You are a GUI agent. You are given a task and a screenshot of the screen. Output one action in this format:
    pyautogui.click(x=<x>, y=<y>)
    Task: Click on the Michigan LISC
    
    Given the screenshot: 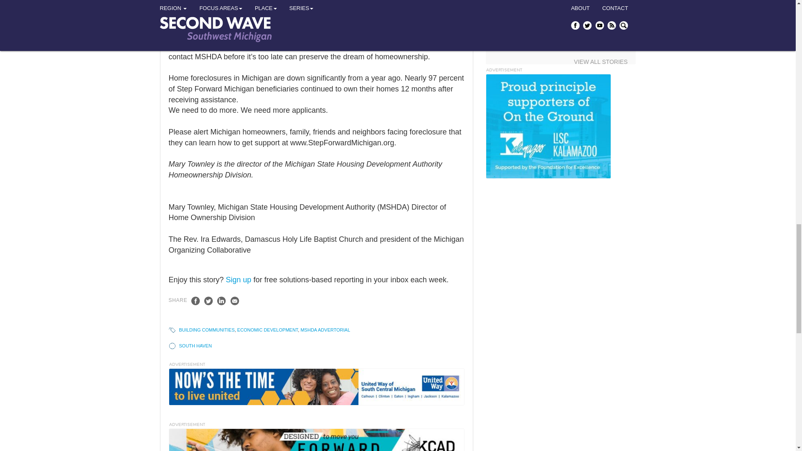 What is the action you would take?
    pyautogui.click(x=548, y=126)
    